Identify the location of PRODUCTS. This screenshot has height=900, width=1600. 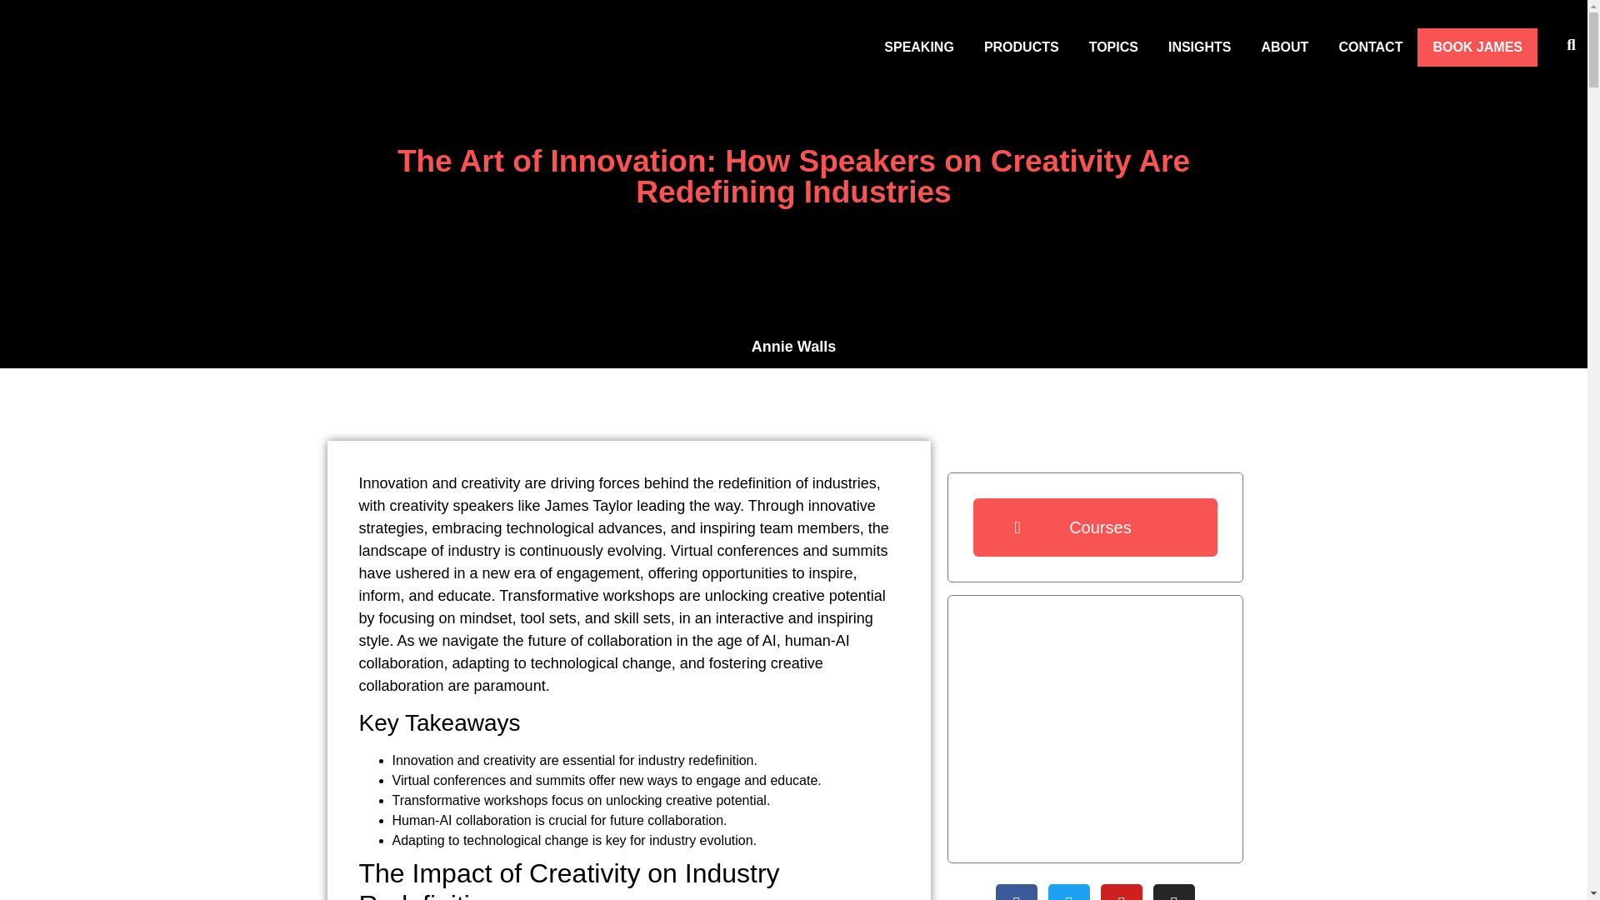
(1022, 47).